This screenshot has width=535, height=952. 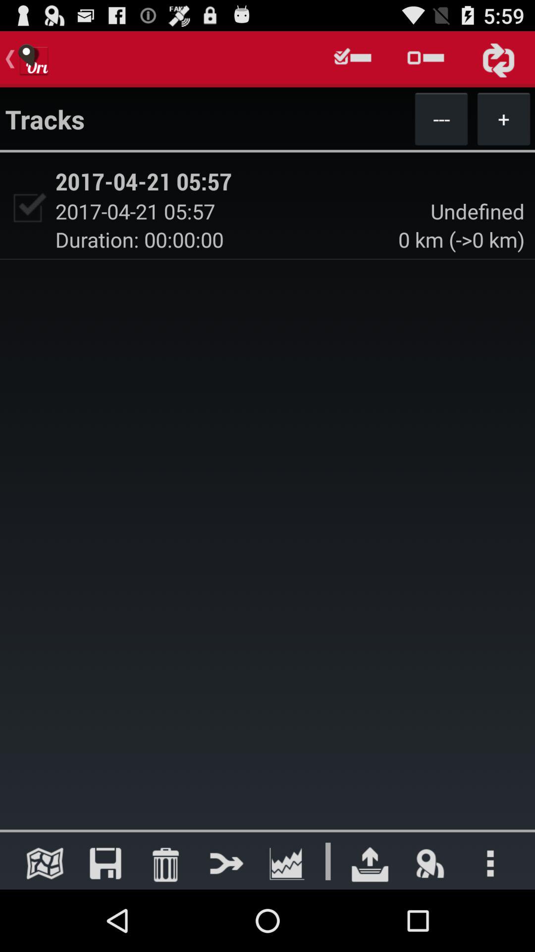 I want to click on choose item next to --- button, so click(x=503, y=119).